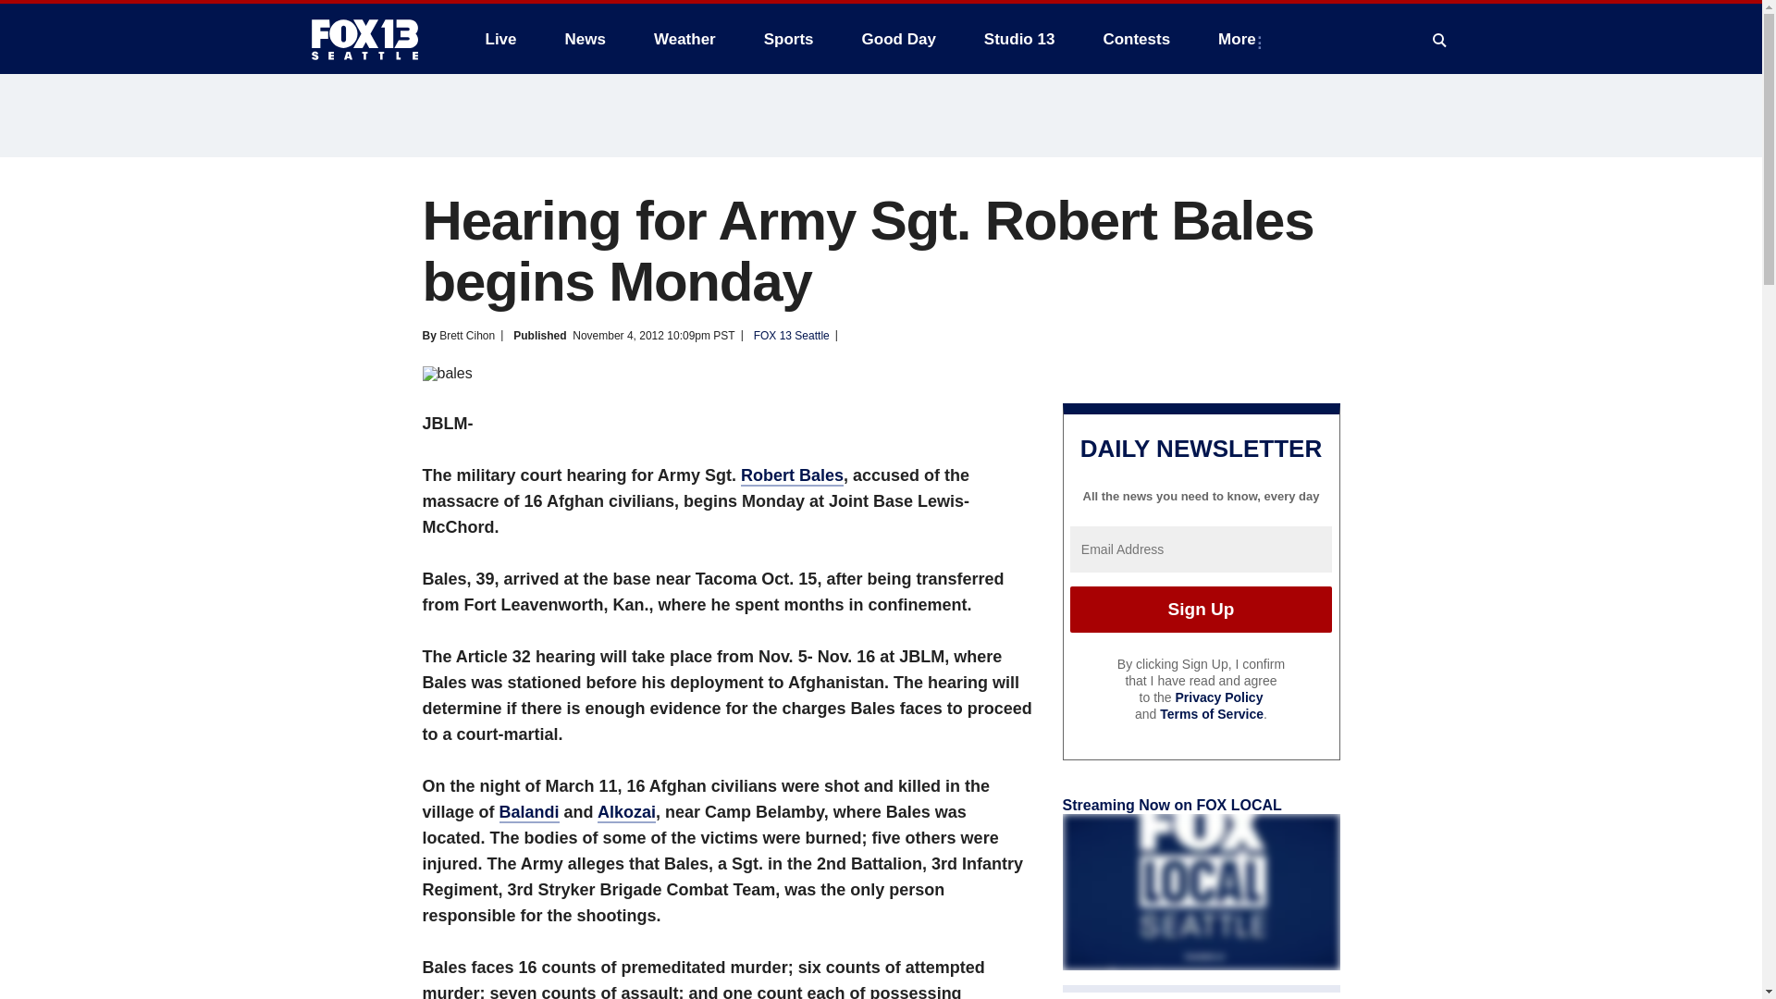 The width and height of the screenshot is (1776, 999). What do you see at coordinates (1201, 609) in the screenshot?
I see `Sign Up` at bounding box center [1201, 609].